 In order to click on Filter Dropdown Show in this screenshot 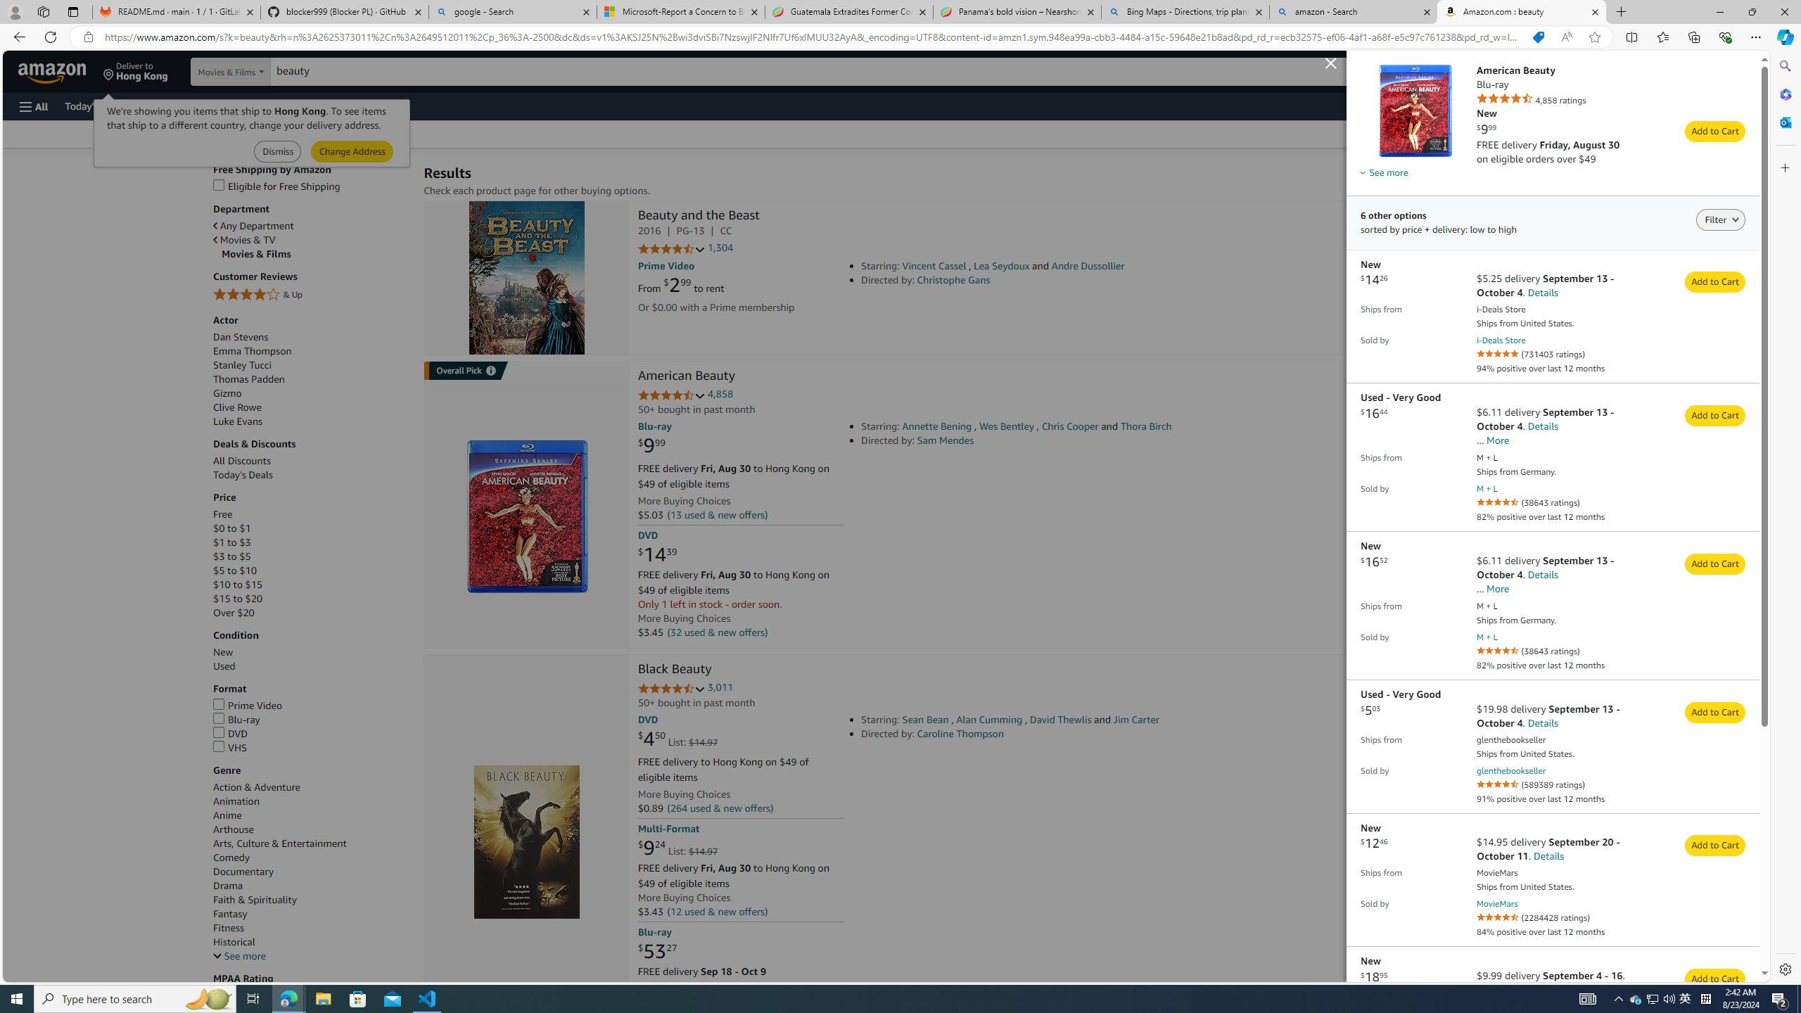, I will do `click(1736, 218)`.